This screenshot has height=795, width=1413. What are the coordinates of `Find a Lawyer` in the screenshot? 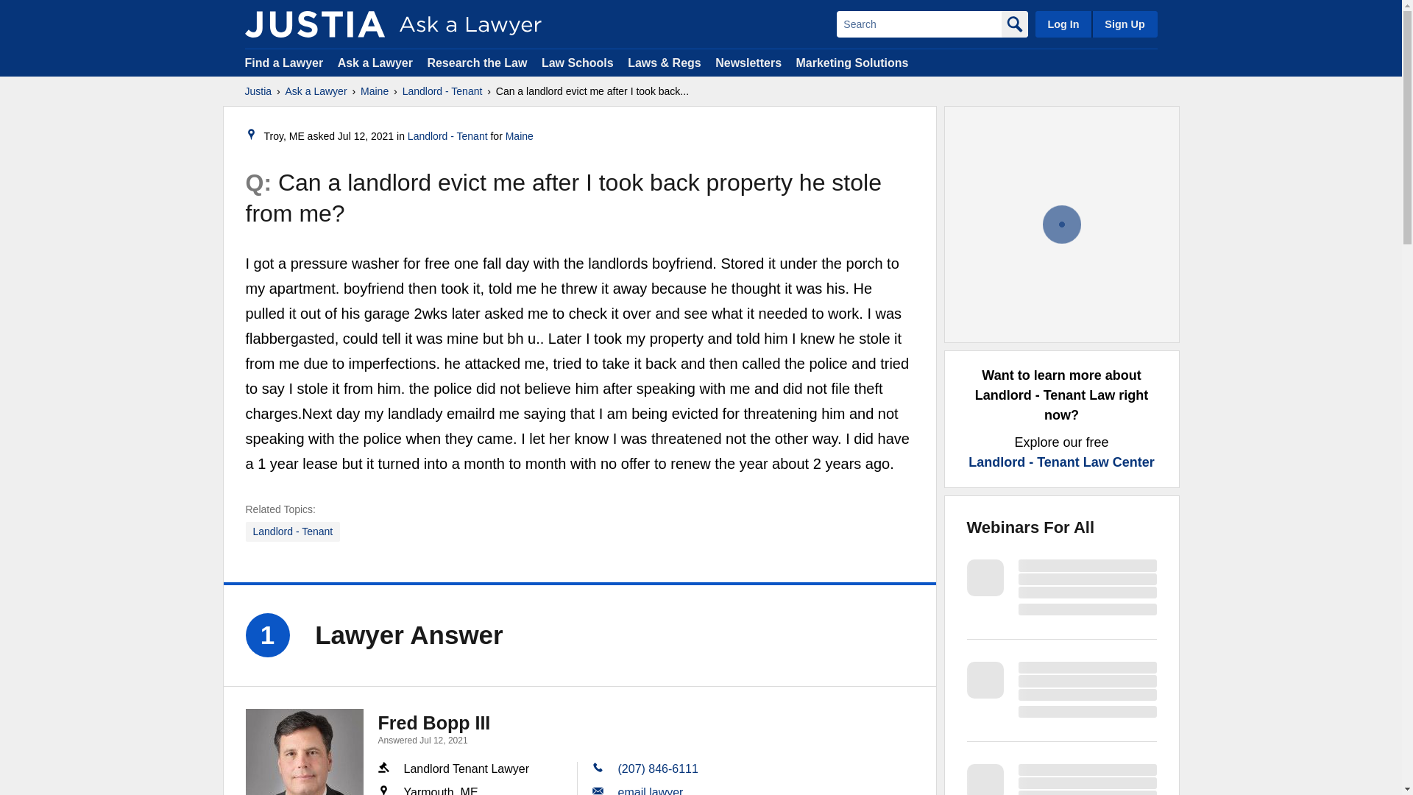 It's located at (284, 62).